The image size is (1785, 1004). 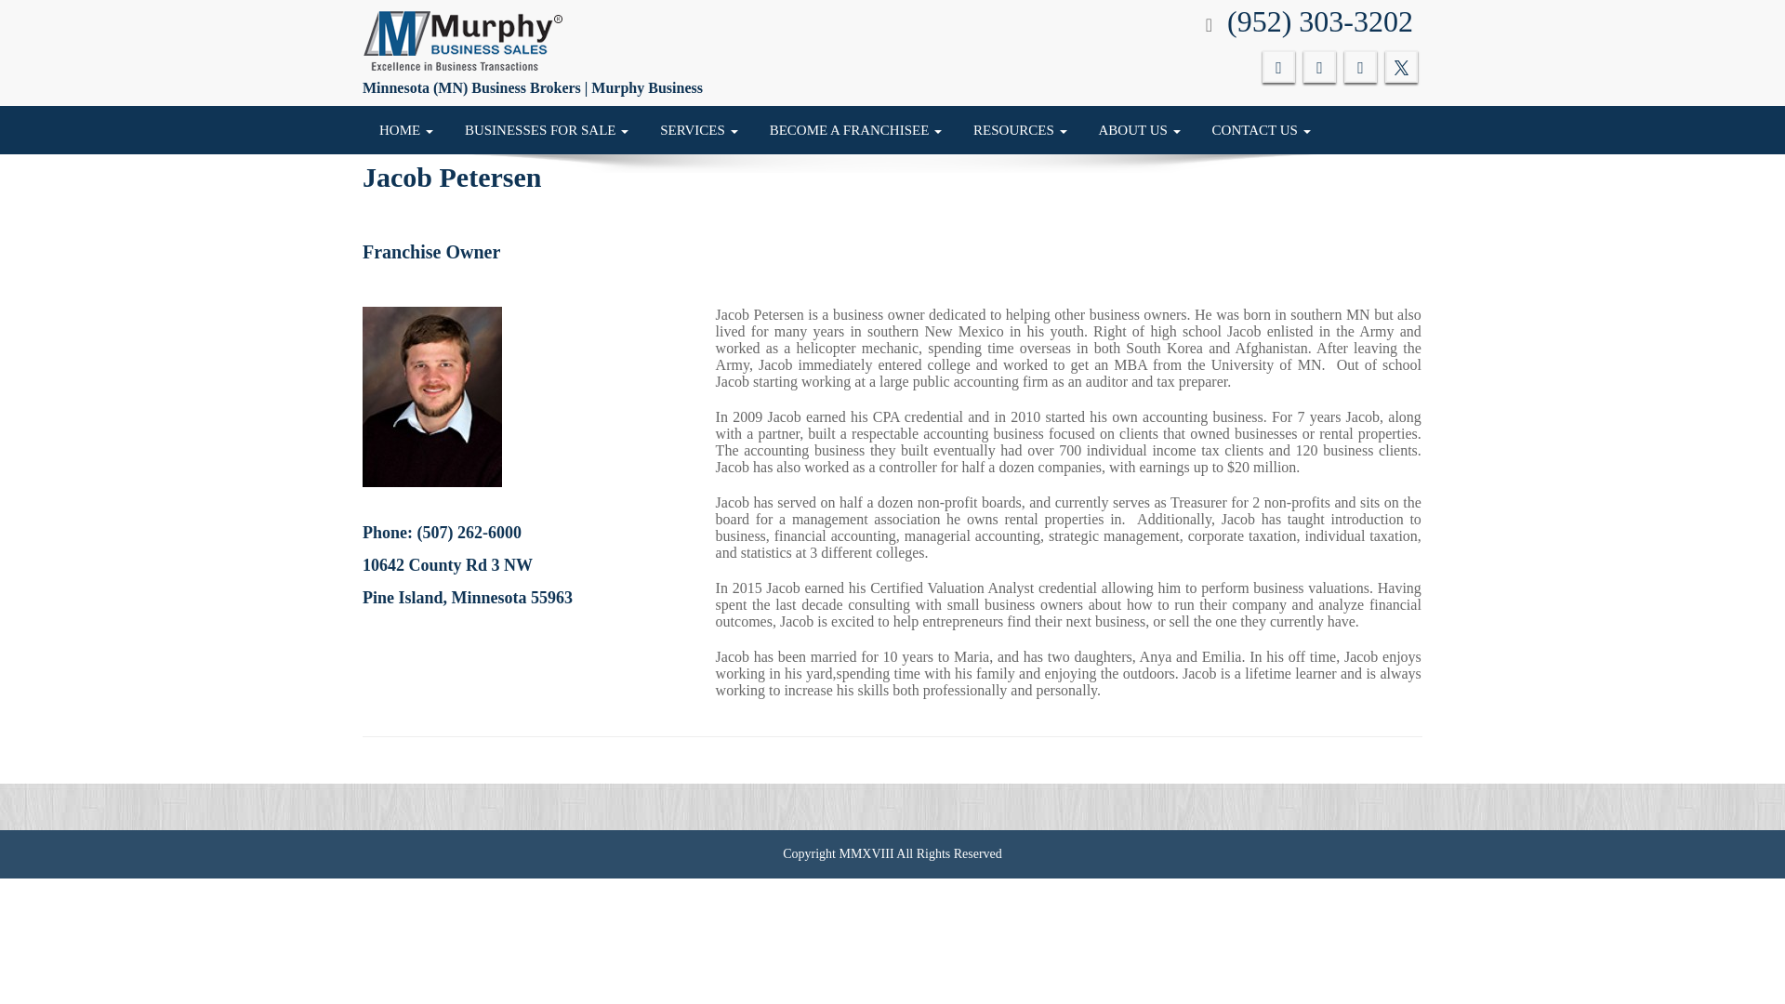 What do you see at coordinates (1019, 130) in the screenshot?
I see `RESOURCES` at bounding box center [1019, 130].